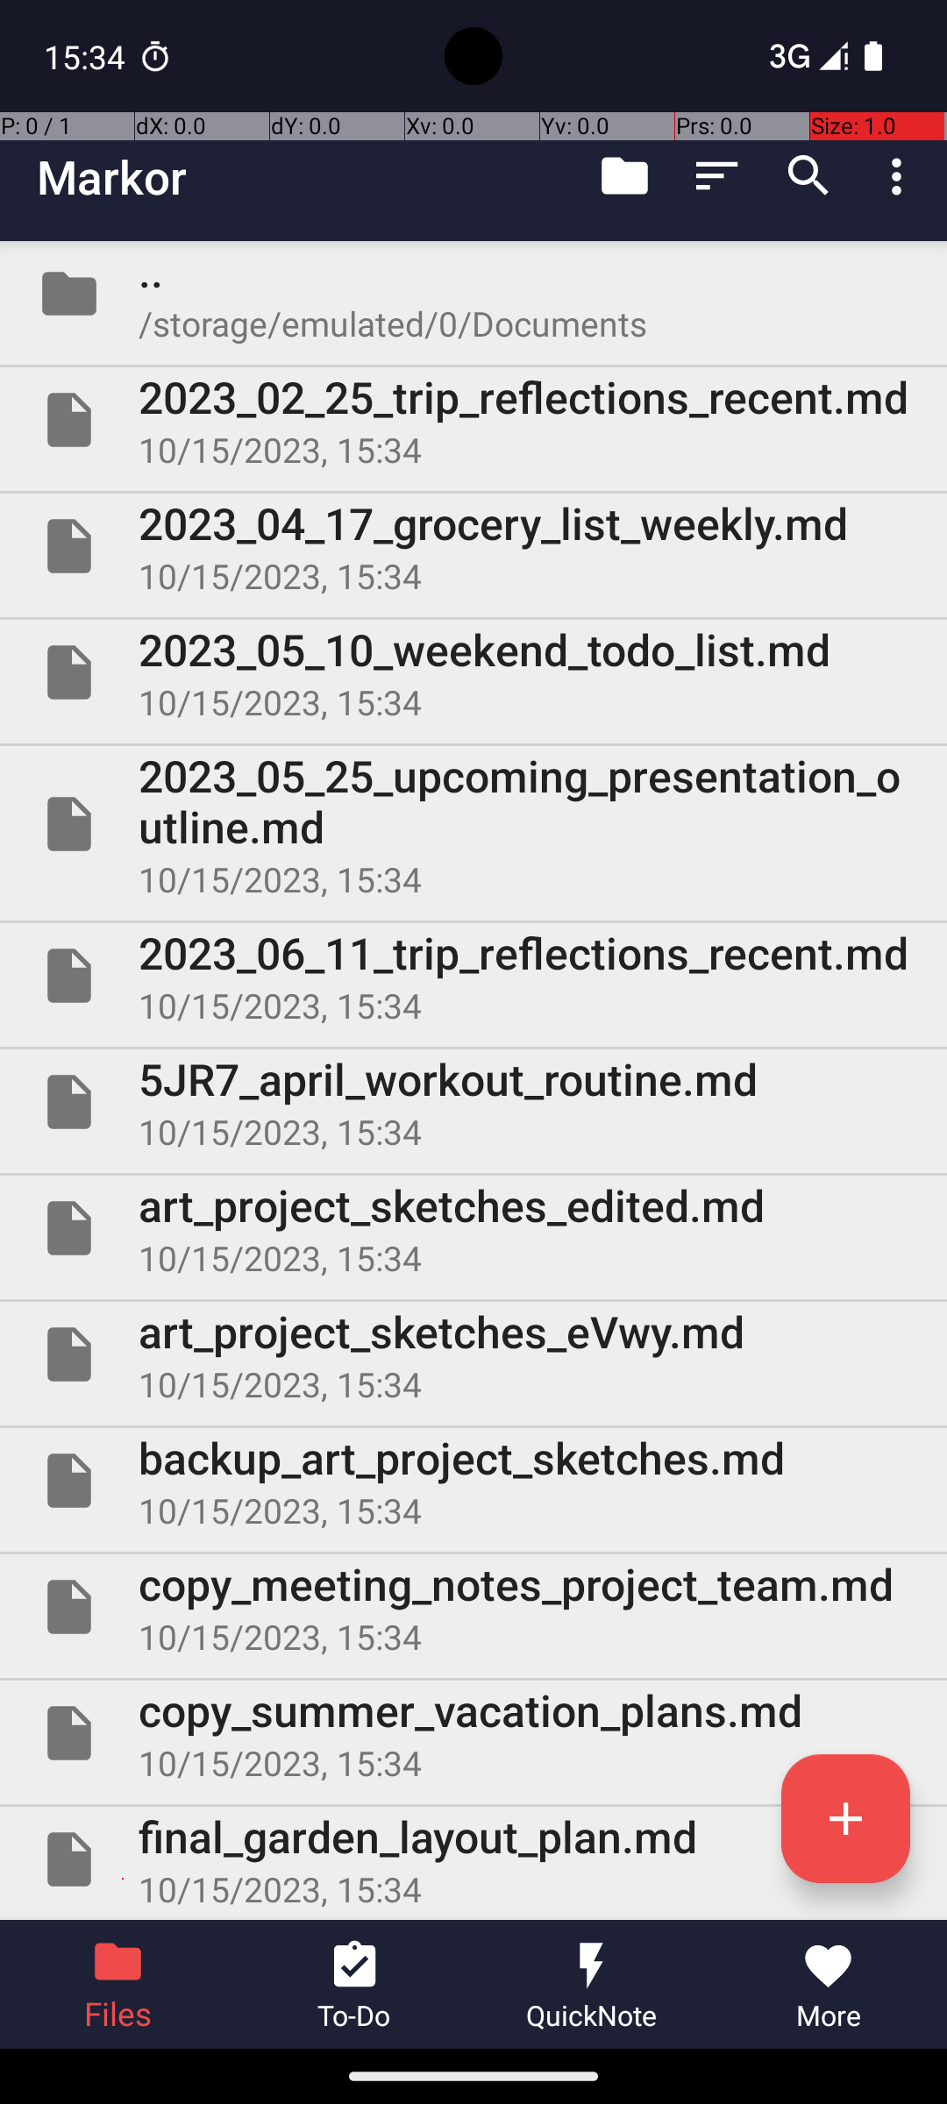  I want to click on File art_project_sketches_edited.md , so click(473, 1228).